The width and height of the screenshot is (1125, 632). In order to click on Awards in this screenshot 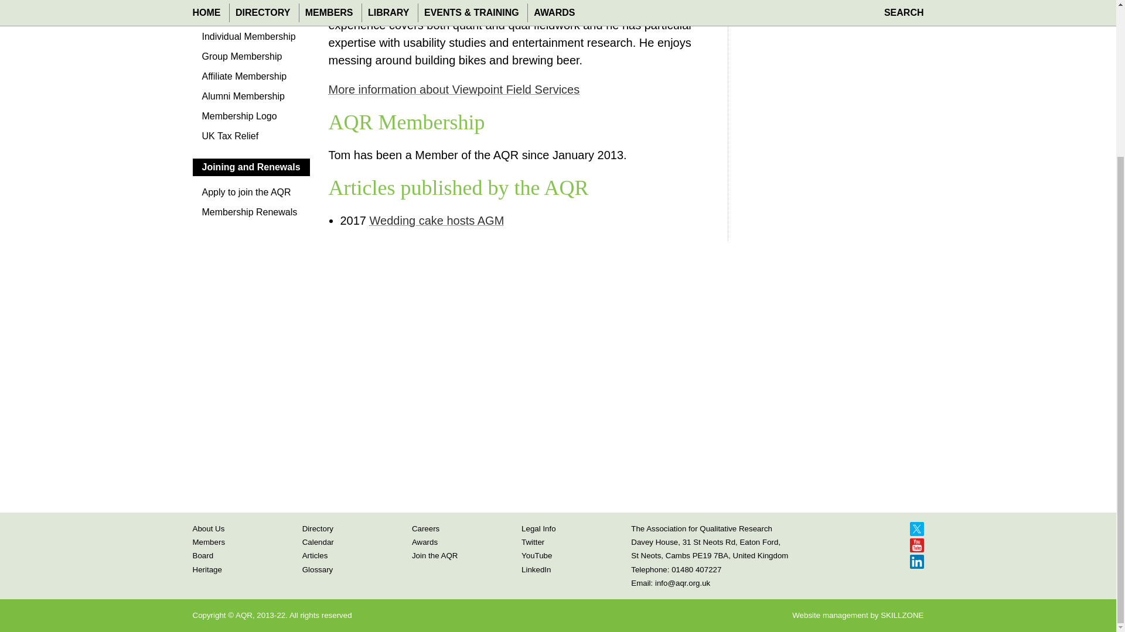, I will do `click(424, 542)`.